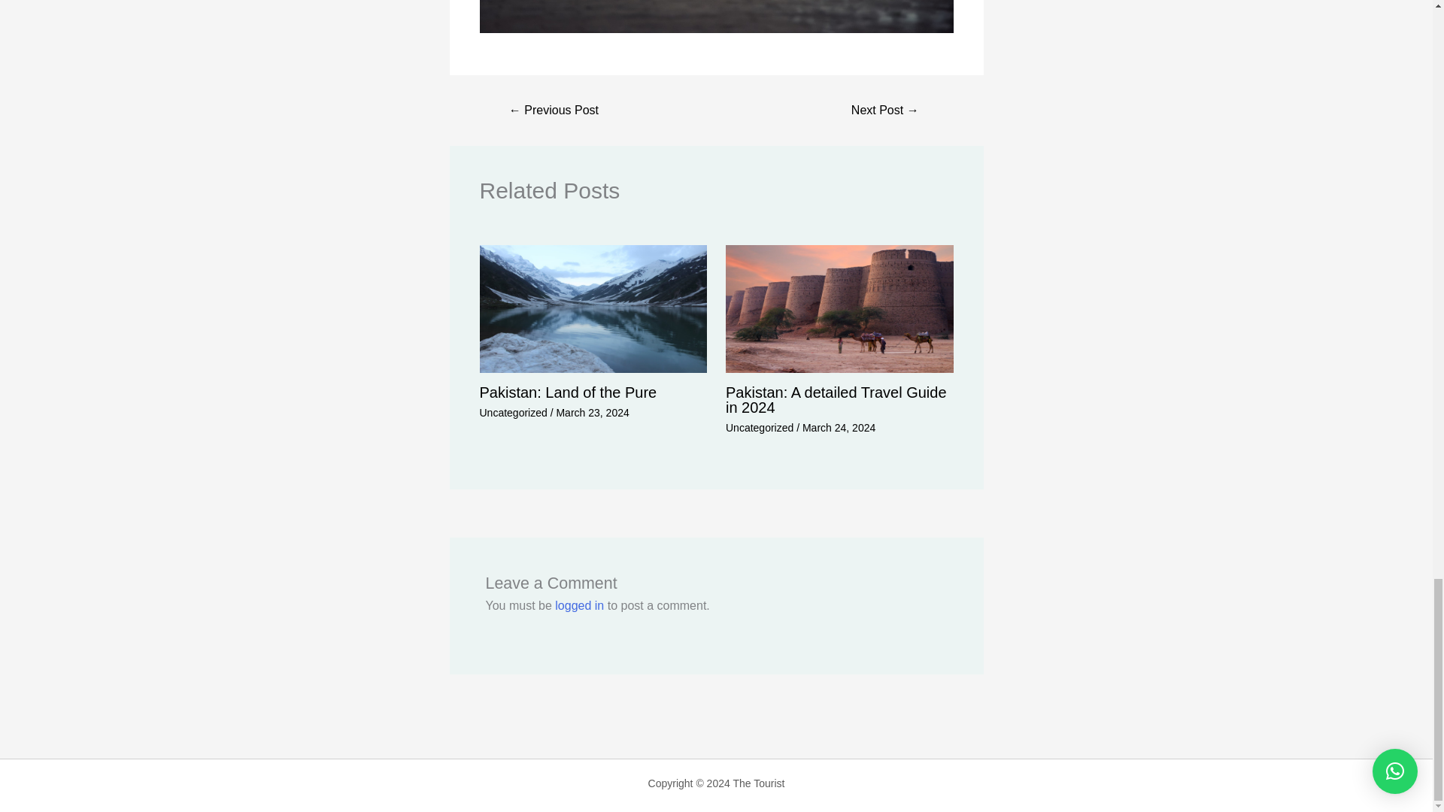 The image size is (1444, 812). Describe the element at coordinates (579, 606) in the screenshot. I see `logged in` at that location.